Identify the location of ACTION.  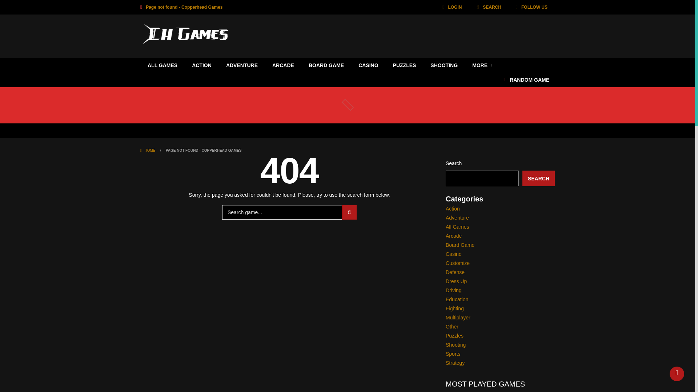
(202, 65).